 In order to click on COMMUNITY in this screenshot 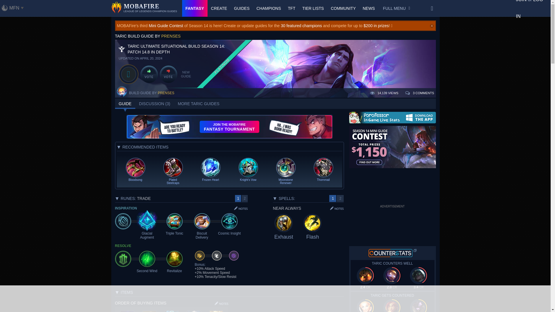, I will do `click(343, 8)`.